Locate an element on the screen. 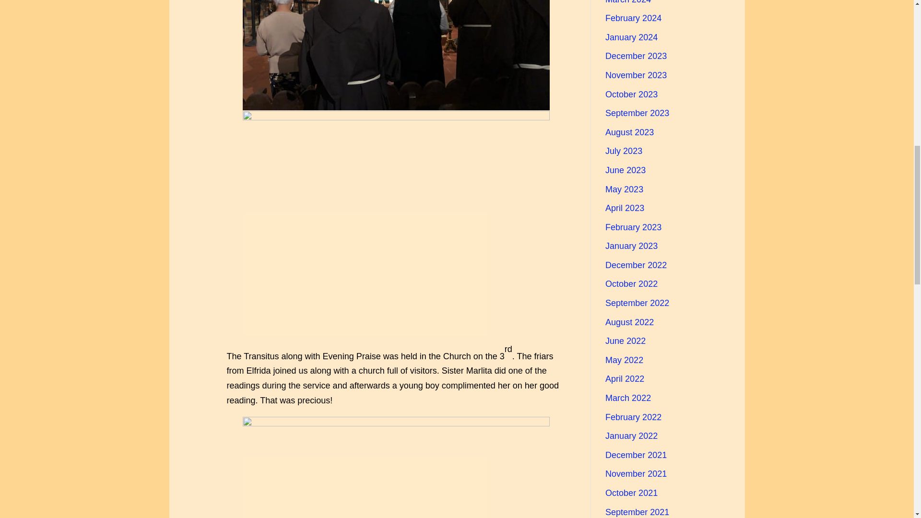  May 2023 is located at coordinates (624, 189).